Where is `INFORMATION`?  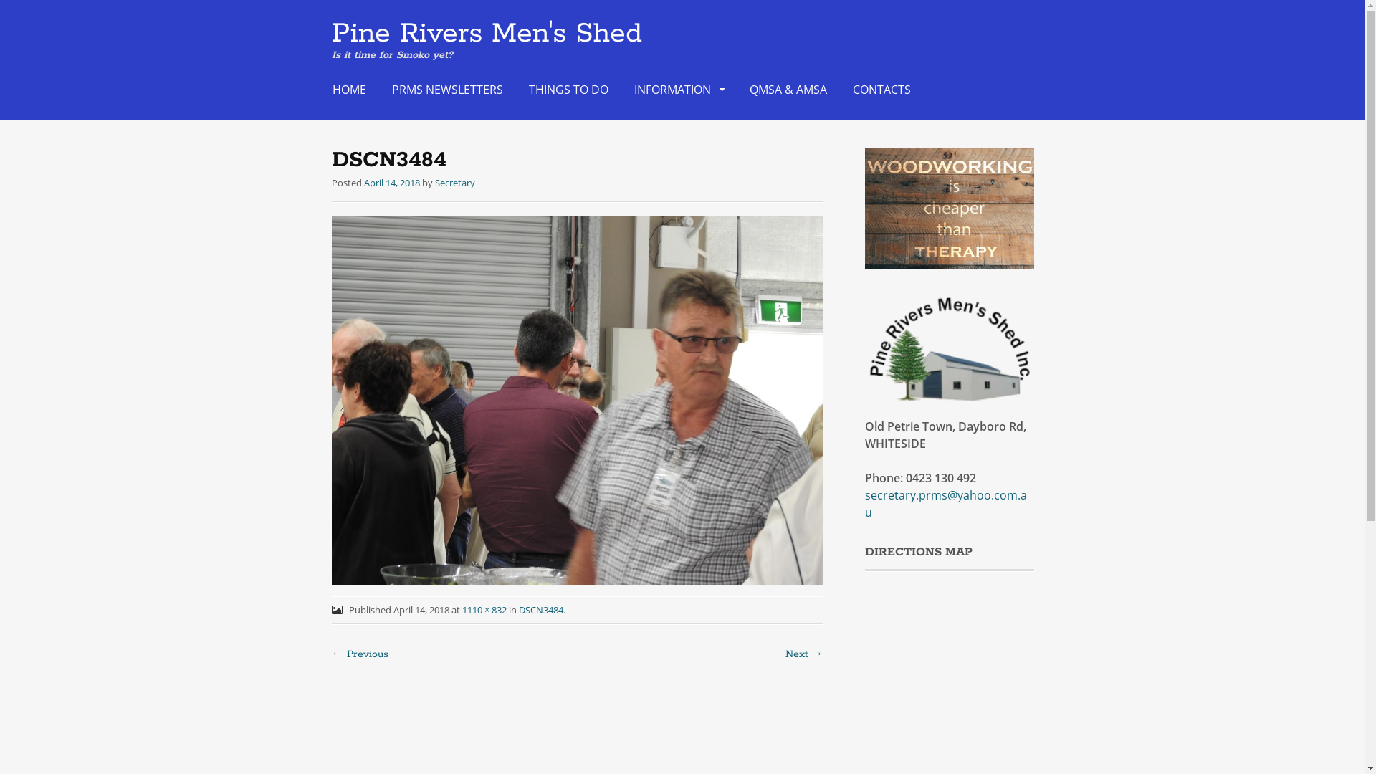 INFORMATION is located at coordinates (678, 90).